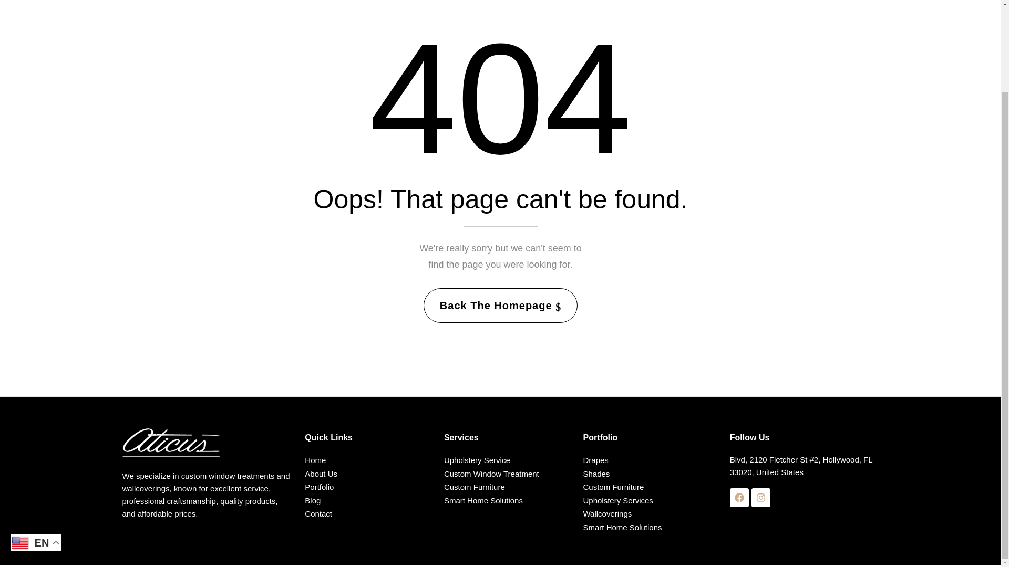 Image resolution: width=1009 pixels, height=567 pixels. What do you see at coordinates (650, 474) in the screenshot?
I see `Shades` at bounding box center [650, 474].